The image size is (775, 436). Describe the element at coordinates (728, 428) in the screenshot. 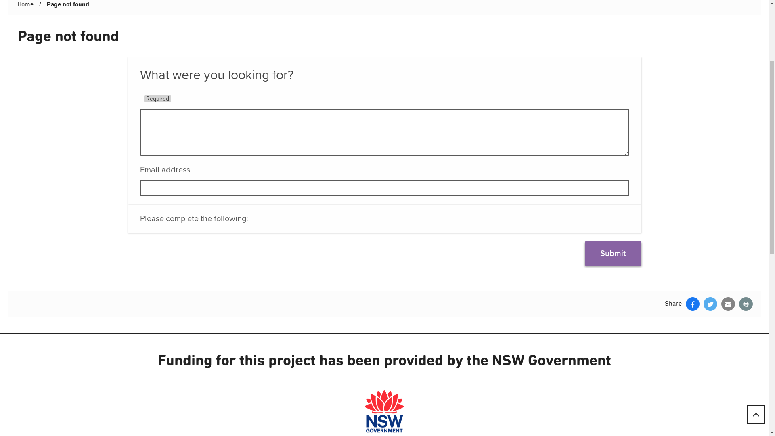

I see `Email` at that location.